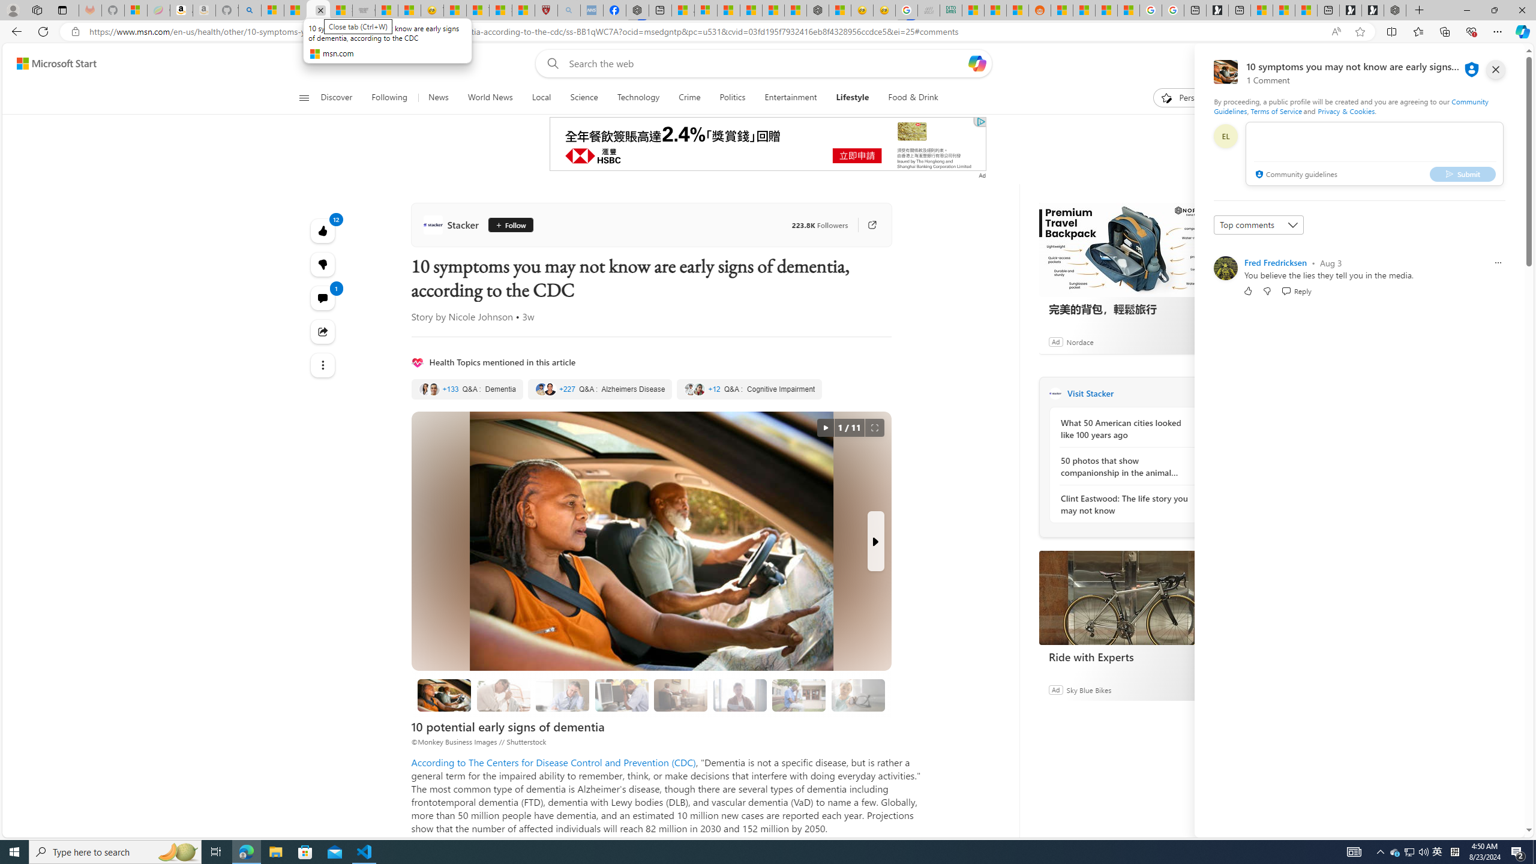 The width and height of the screenshot is (1536, 864). What do you see at coordinates (875, 541) in the screenshot?
I see `Next Slide` at bounding box center [875, 541].